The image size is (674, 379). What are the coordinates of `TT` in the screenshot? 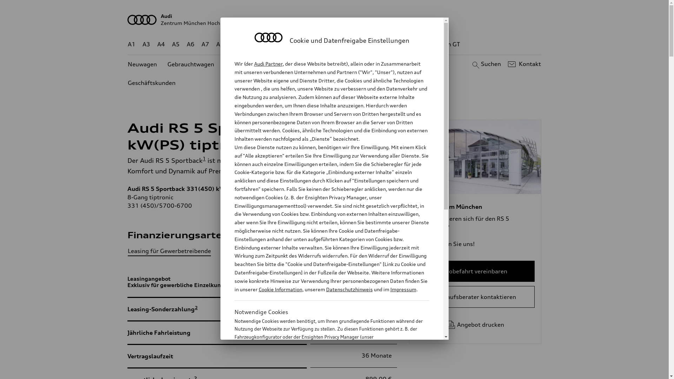 It's located at (377, 44).